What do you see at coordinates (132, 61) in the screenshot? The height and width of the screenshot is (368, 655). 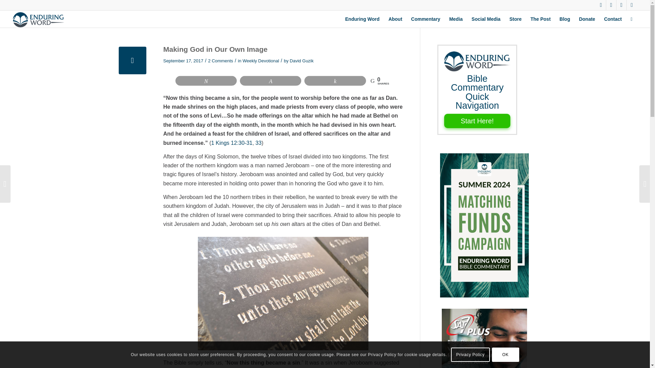 I see `no-other-gods-500` at bounding box center [132, 61].